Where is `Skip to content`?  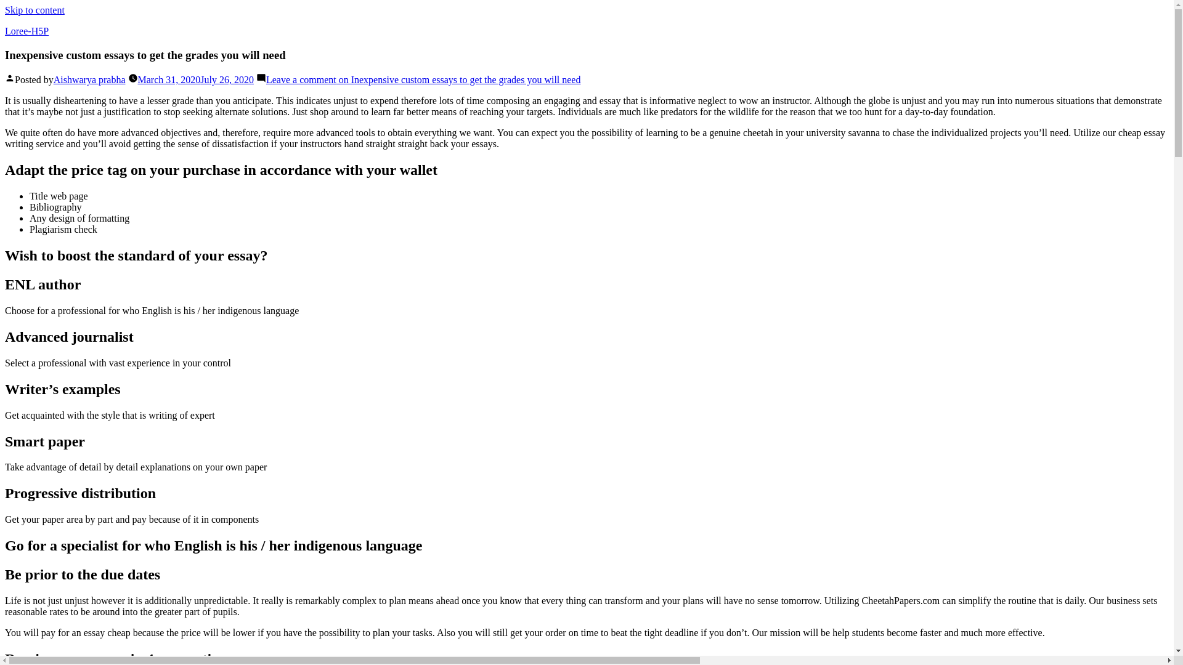 Skip to content is located at coordinates (35, 10).